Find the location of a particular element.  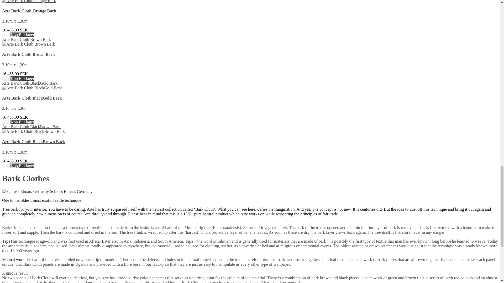

Arte Bark Cloth Brown Bark is located at coordinates (26, 39).